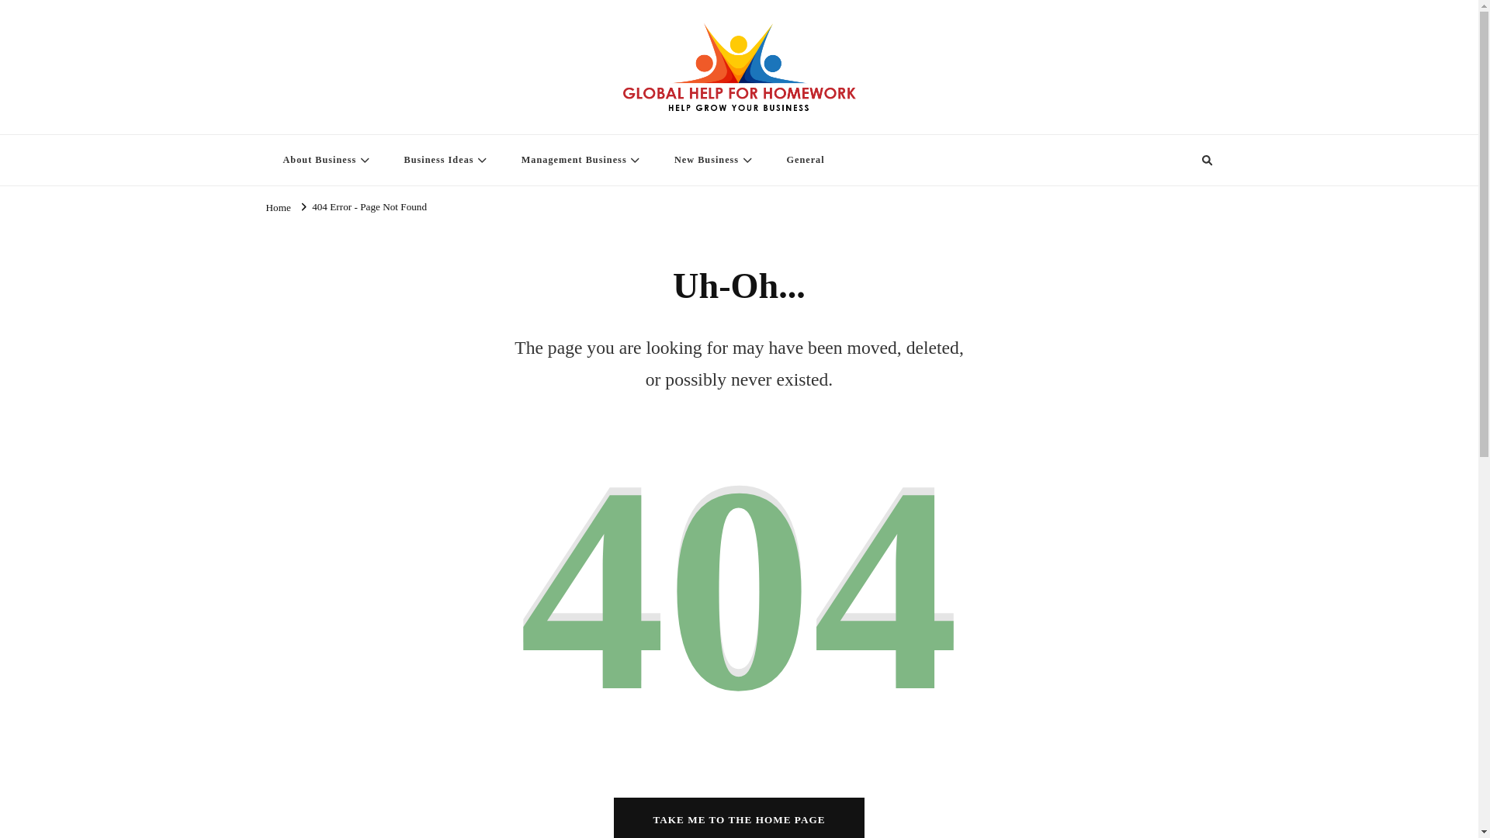 This screenshot has height=838, width=1490. What do you see at coordinates (278, 206) in the screenshot?
I see `Home` at bounding box center [278, 206].